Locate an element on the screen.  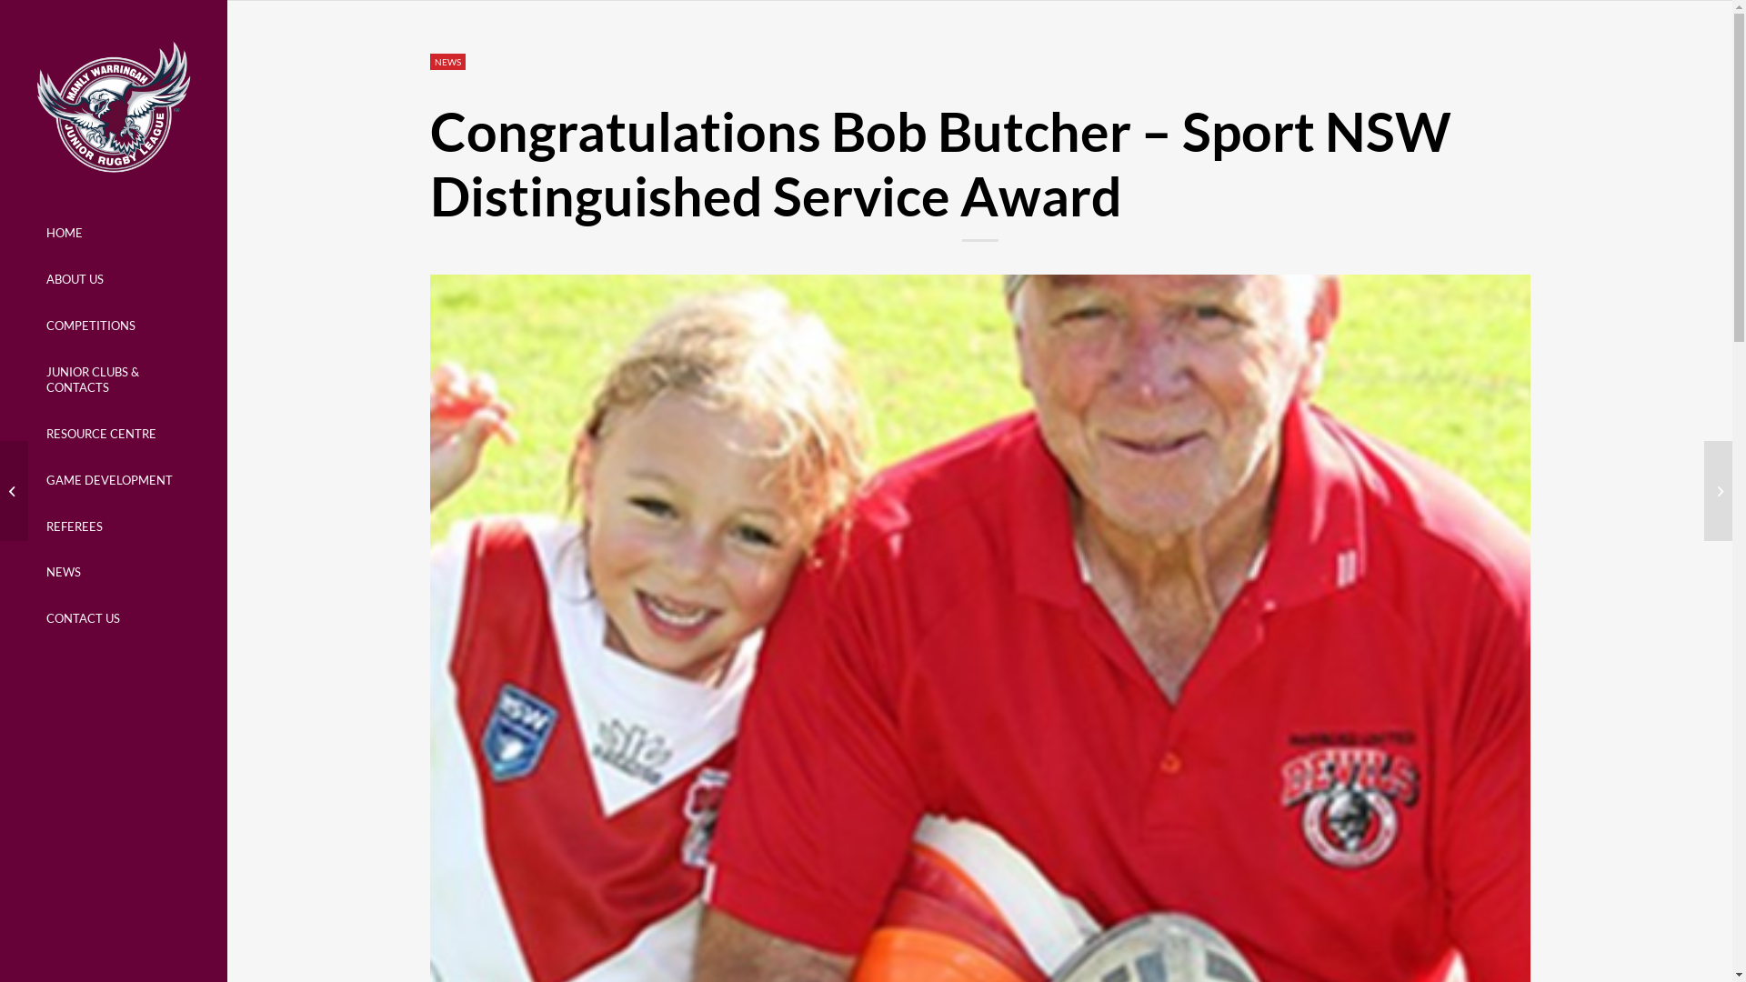
CONTACT US is located at coordinates (113, 618).